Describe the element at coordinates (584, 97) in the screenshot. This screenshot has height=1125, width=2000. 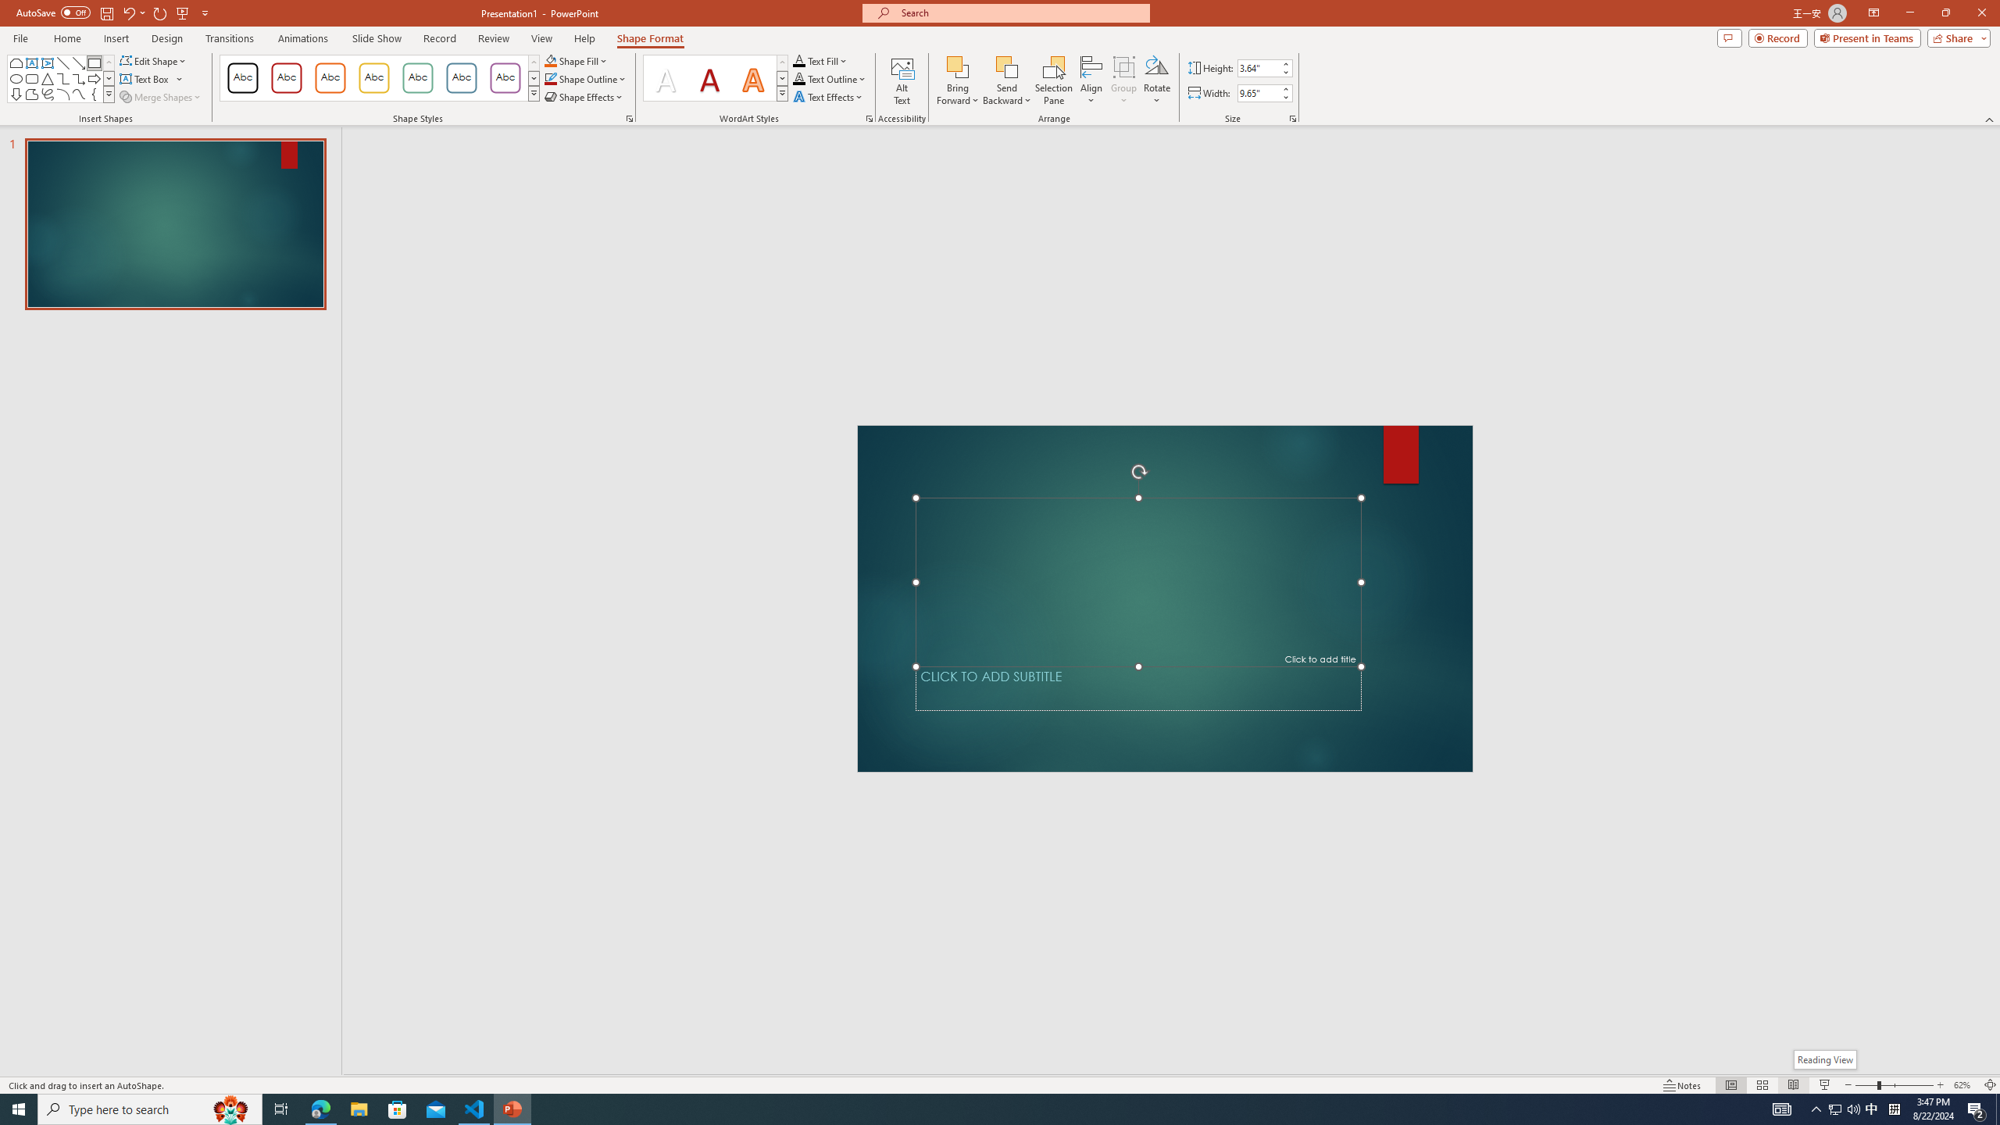
I see `Shape Effects` at that location.